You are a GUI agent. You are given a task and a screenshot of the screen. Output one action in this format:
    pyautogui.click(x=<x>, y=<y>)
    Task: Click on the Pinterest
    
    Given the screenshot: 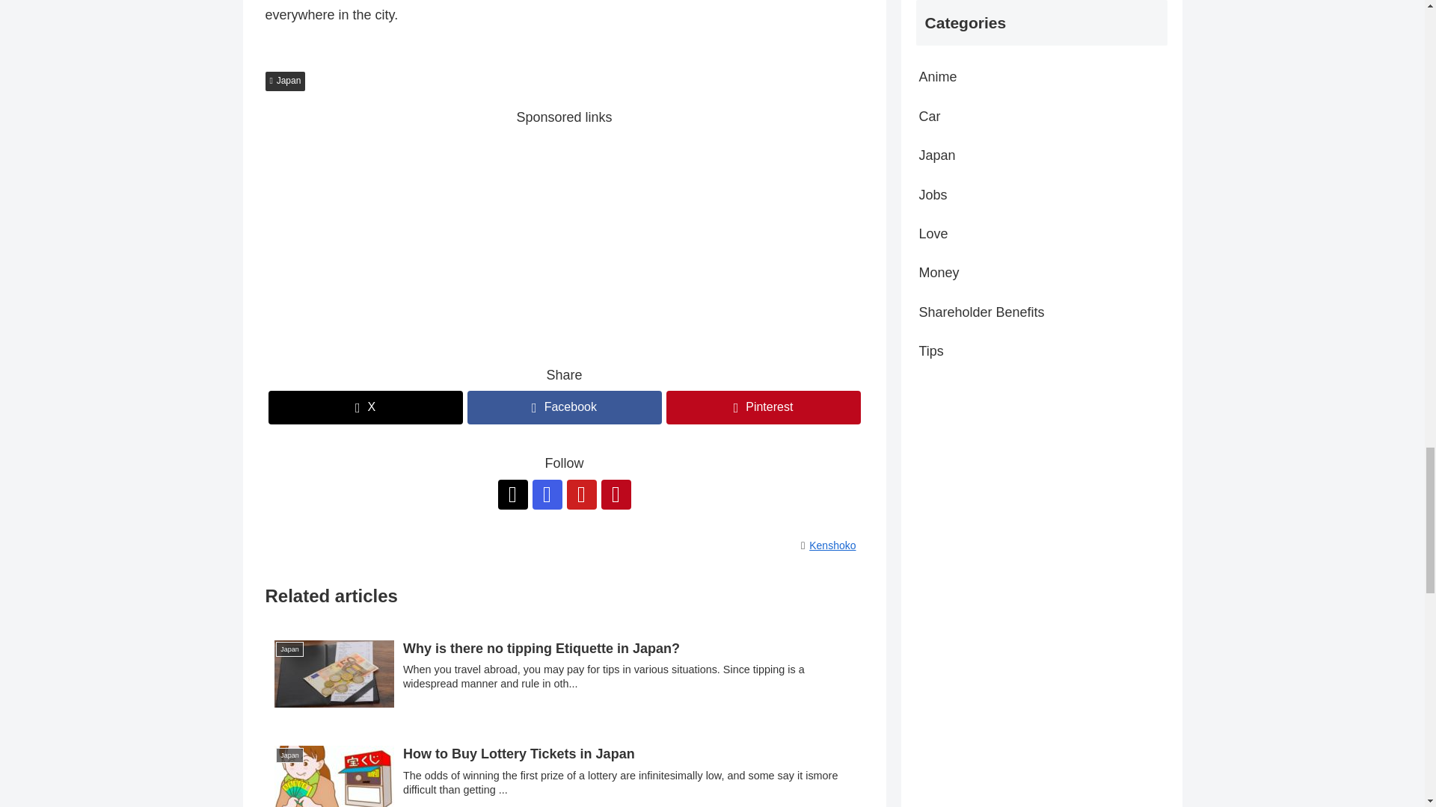 What is the action you would take?
    pyautogui.click(x=763, y=407)
    